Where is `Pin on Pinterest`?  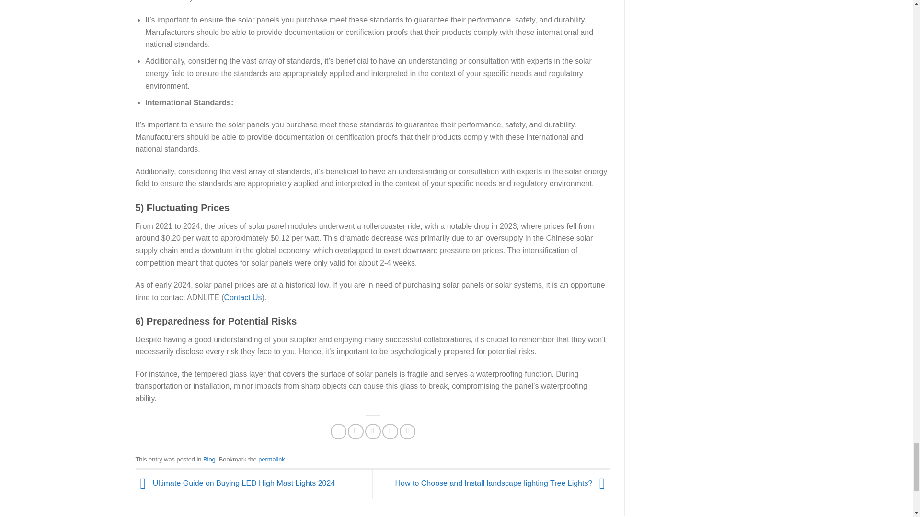
Pin on Pinterest is located at coordinates (390, 431).